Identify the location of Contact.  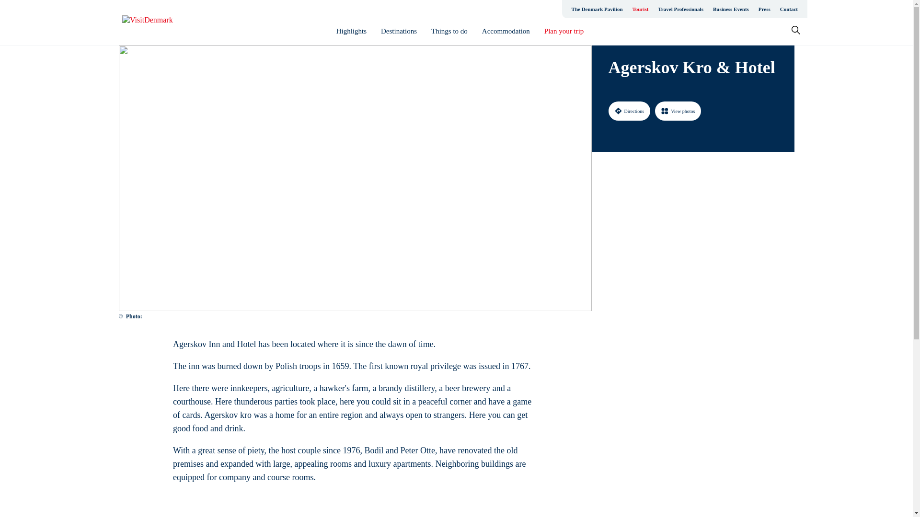
(789, 9).